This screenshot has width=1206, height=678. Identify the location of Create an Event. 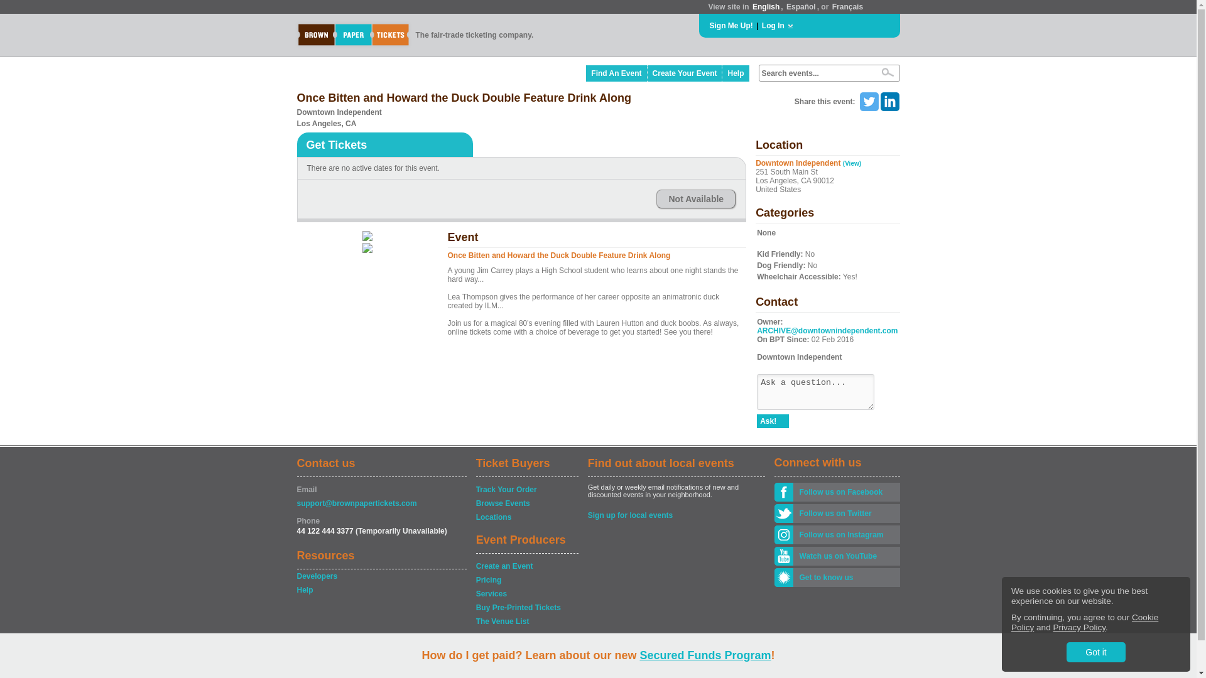
(526, 566).